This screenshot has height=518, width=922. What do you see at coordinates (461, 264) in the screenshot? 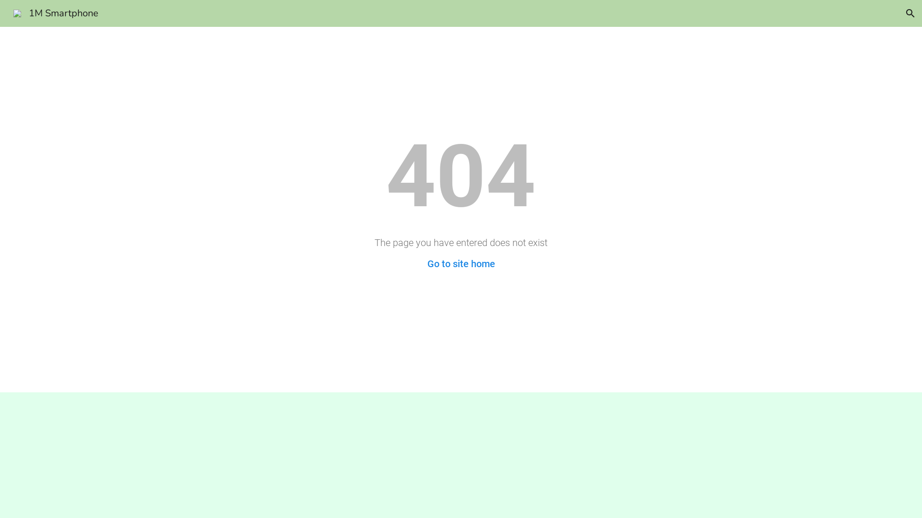
I see `Go to site home` at bounding box center [461, 264].